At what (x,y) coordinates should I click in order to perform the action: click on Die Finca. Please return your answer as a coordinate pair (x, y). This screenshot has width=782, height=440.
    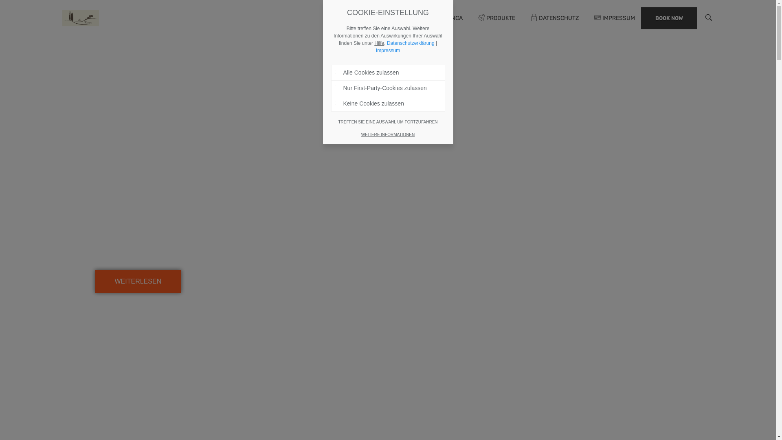
    Looking at the image, I should click on (84, 40).